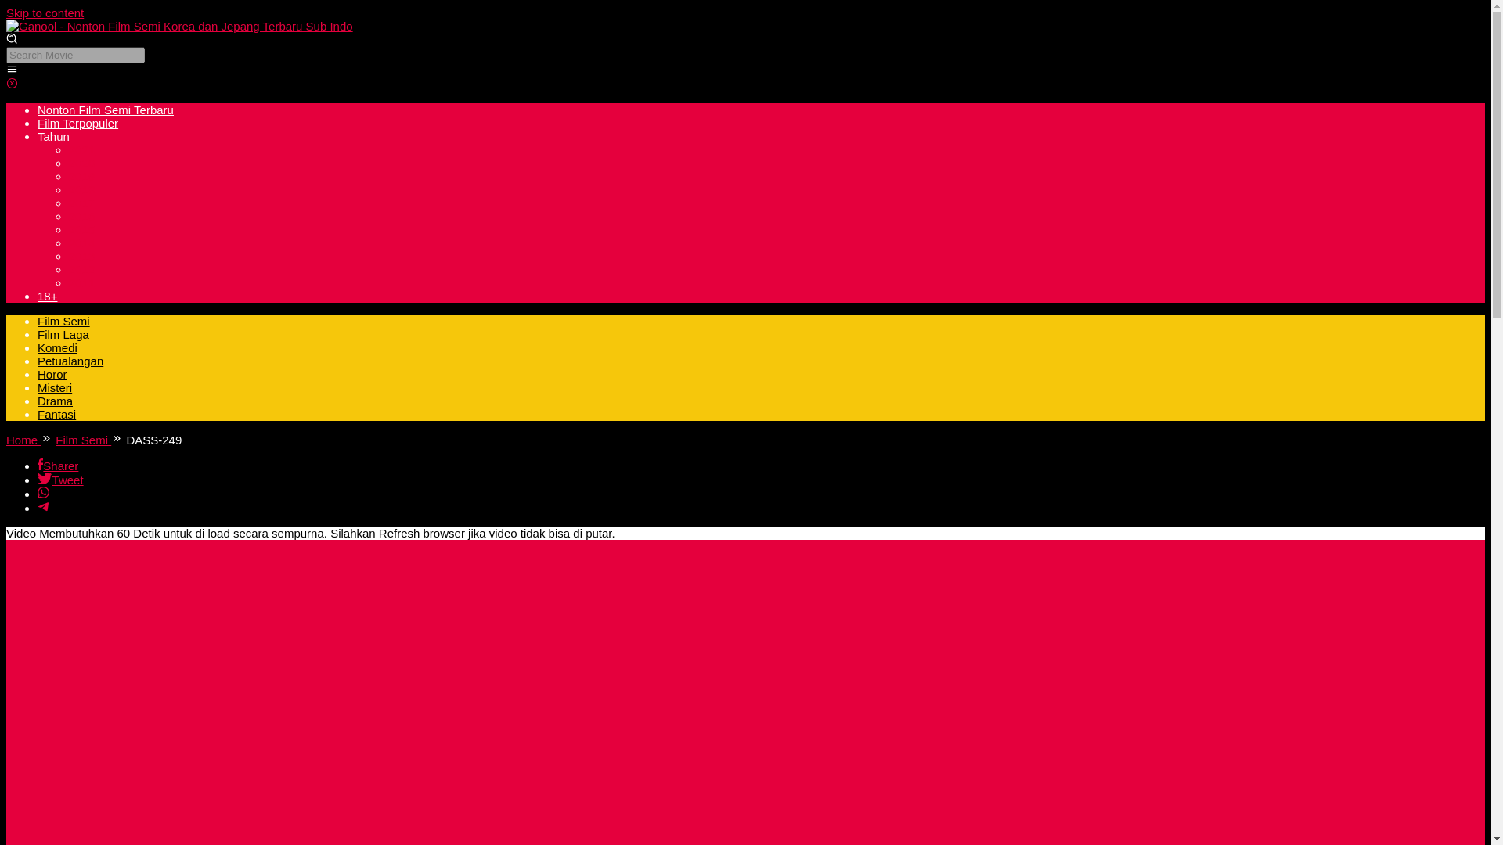 The width and height of the screenshot is (1503, 845). I want to click on Skip to content, so click(45, 13).